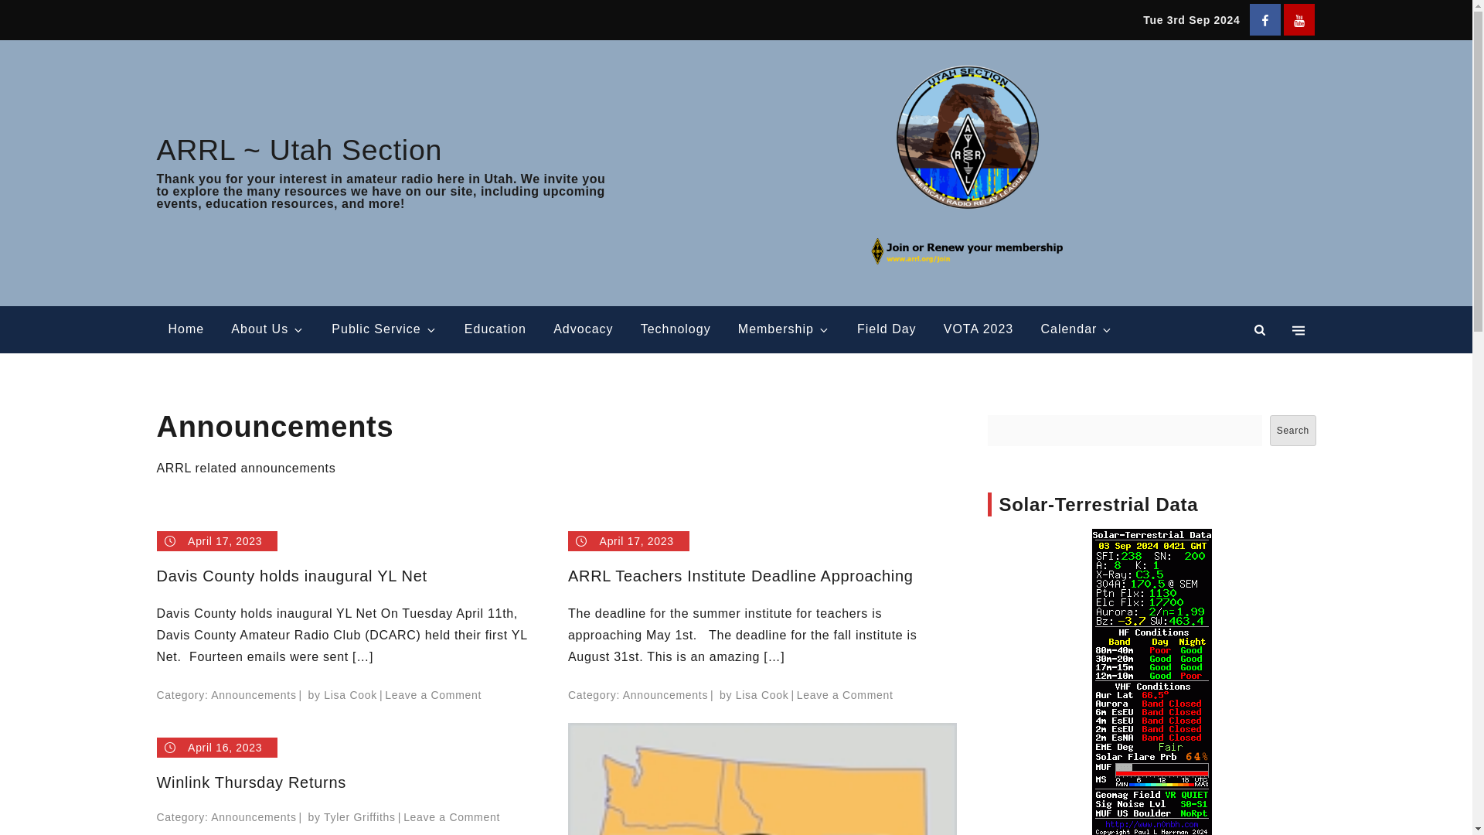 This screenshot has height=835, width=1484. What do you see at coordinates (676, 329) in the screenshot?
I see `Technology` at bounding box center [676, 329].